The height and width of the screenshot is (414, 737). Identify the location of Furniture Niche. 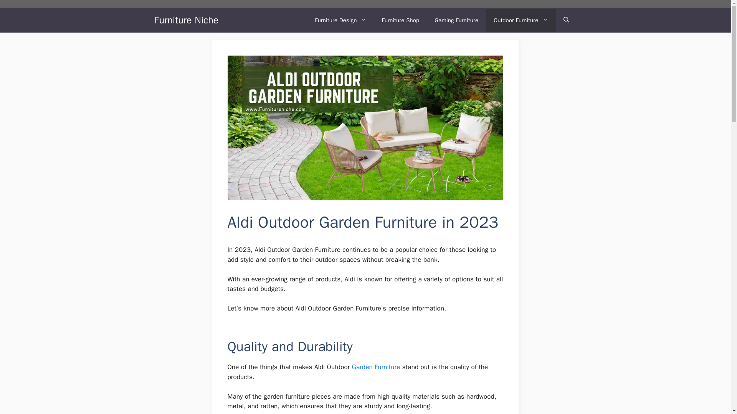
(186, 20).